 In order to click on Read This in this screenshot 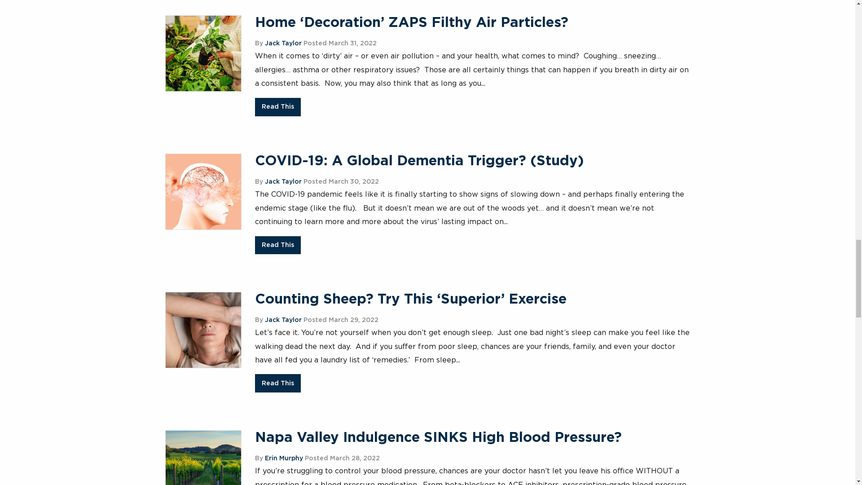, I will do `click(278, 383)`.